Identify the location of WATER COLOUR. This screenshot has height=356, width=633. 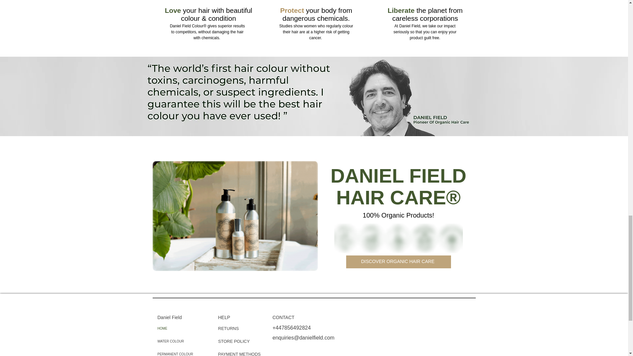
(181, 341).